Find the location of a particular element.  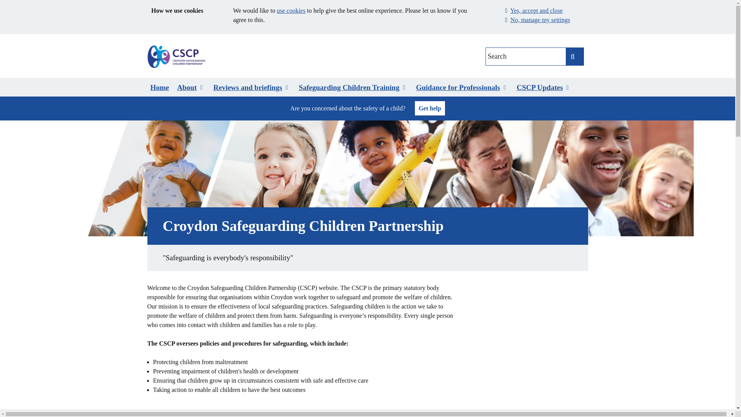

Apply is located at coordinates (574, 56).